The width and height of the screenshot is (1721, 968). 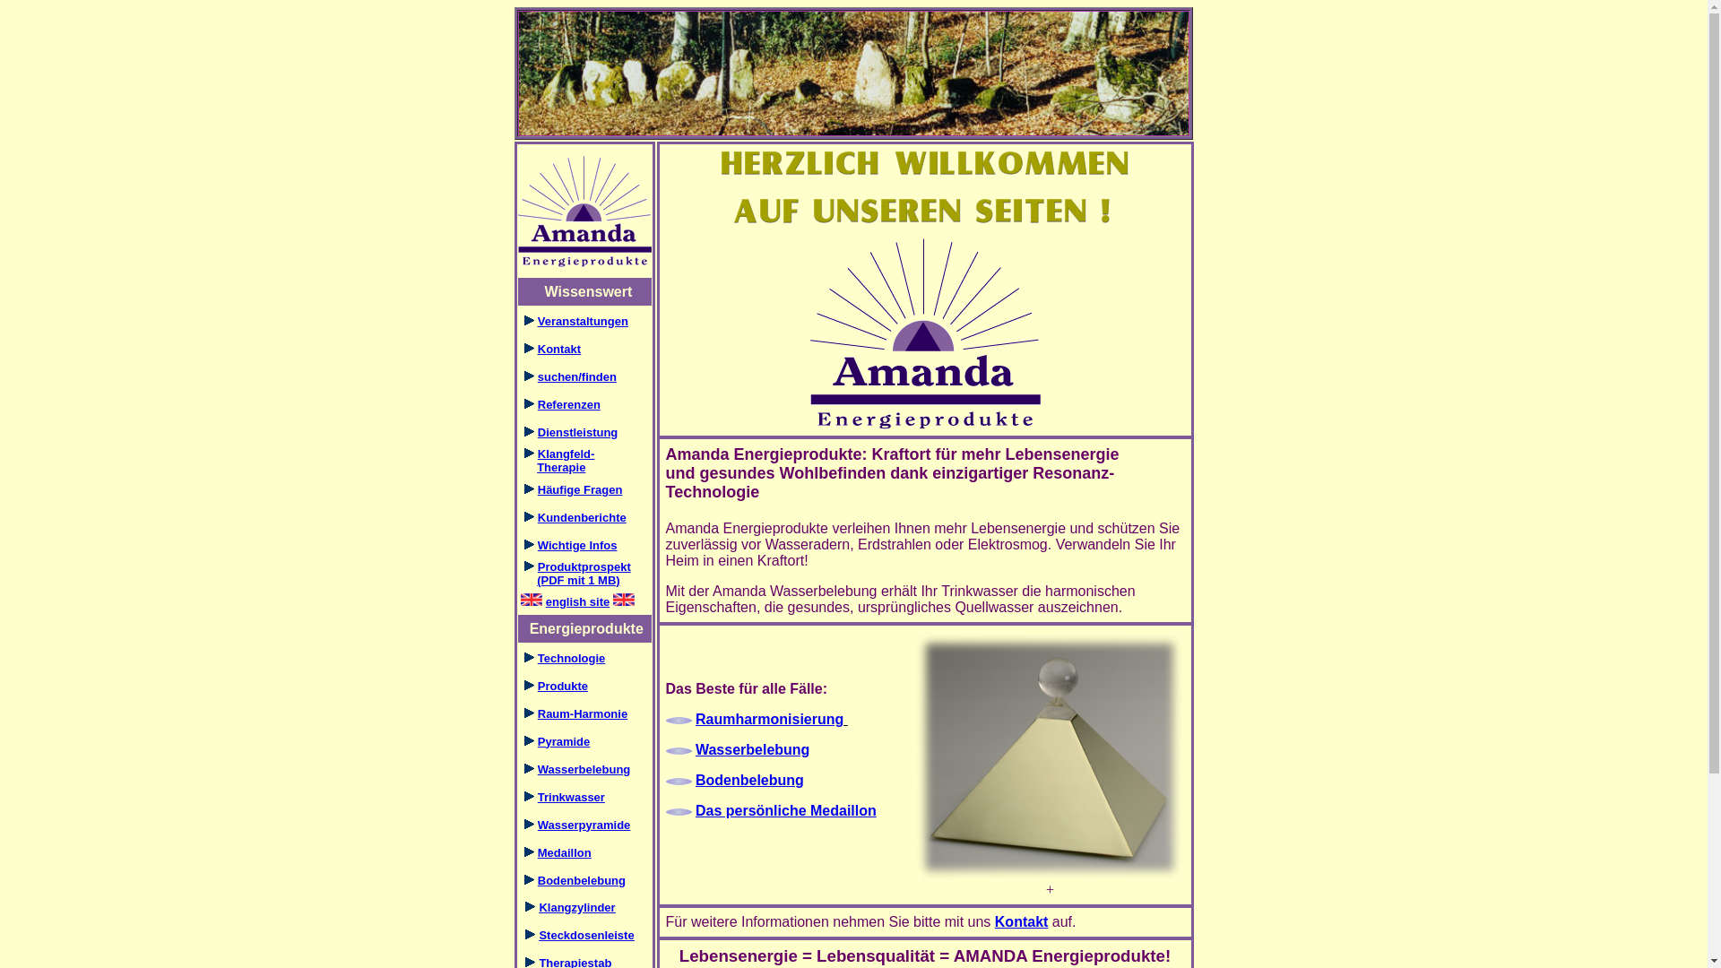 What do you see at coordinates (586, 936) in the screenshot?
I see `Steckdosenleiste` at bounding box center [586, 936].